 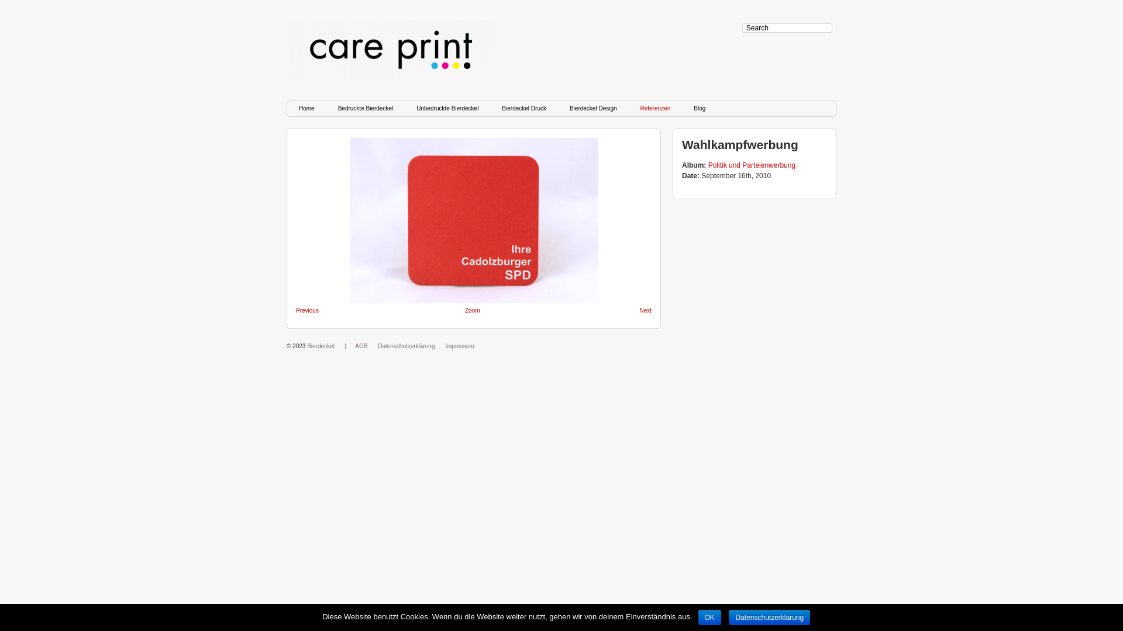 What do you see at coordinates (473, 311) in the screenshot?
I see `Zoom` at bounding box center [473, 311].